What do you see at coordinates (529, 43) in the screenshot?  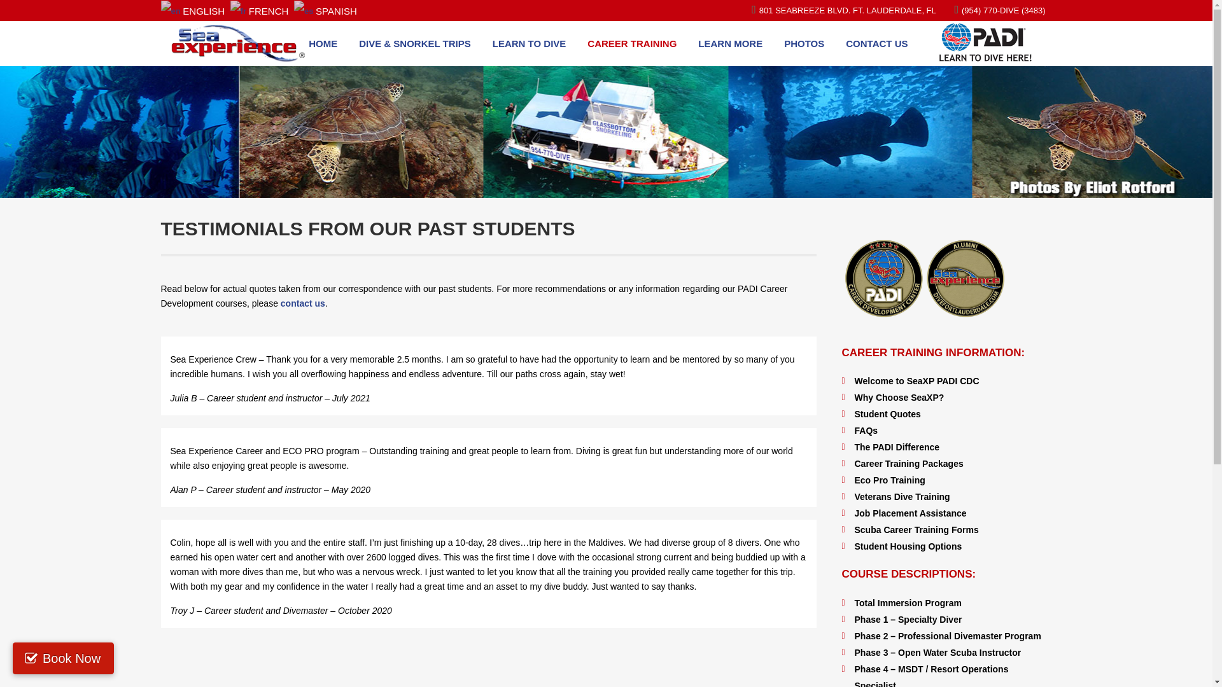 I see `LEARN TO DIVE` at bounding box center [529, 43].